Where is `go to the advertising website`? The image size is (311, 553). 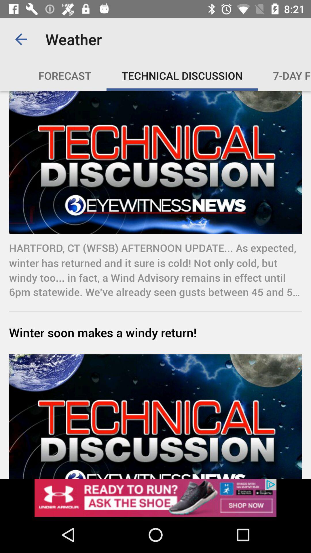
go to the advertising website is located at coordinates (155, 498).